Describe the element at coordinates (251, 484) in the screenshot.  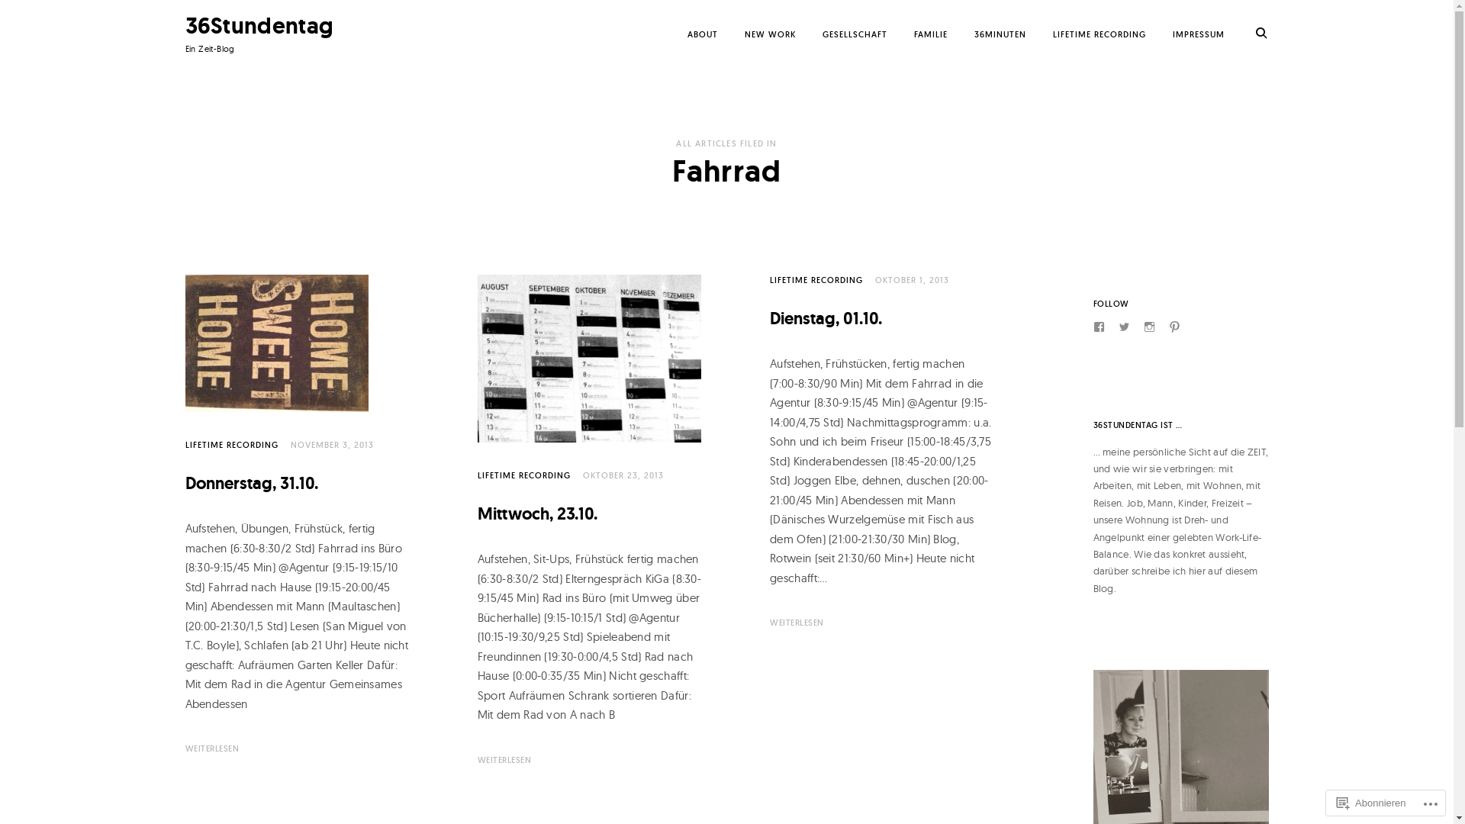
I see `Donnerstag, 31.10.` at that location.